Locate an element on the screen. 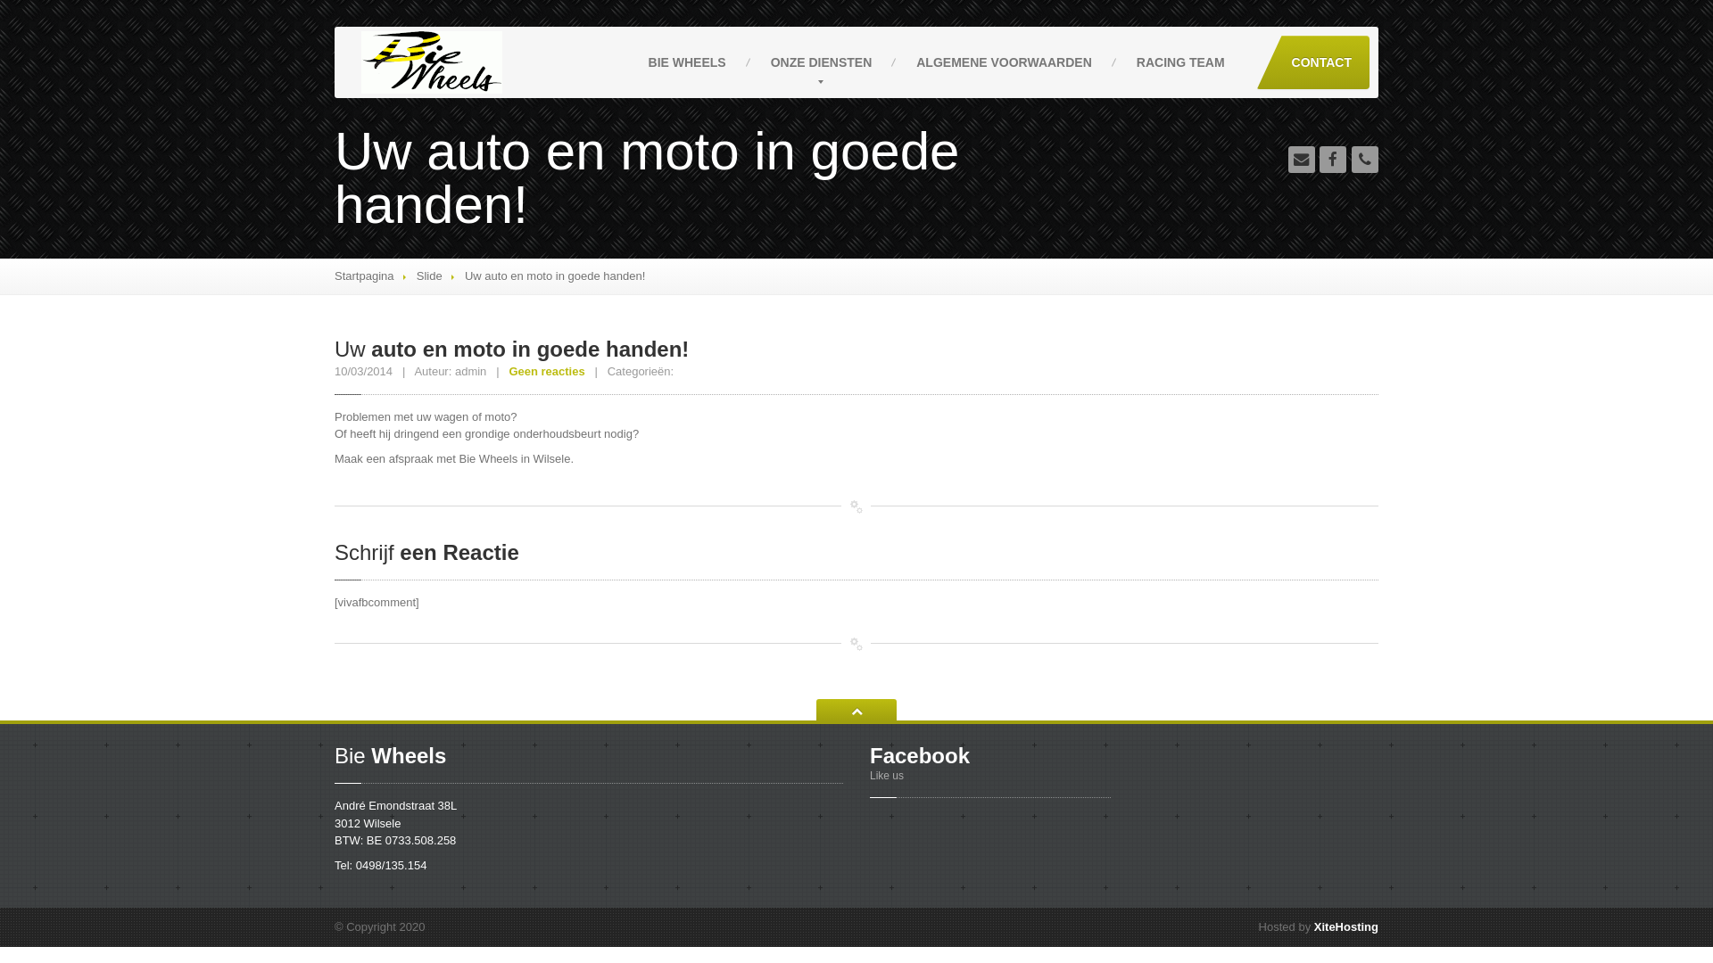 Image resolution: width=1713 pixels, height=963 pixels. Geen reacties is located at coordinates (546, 371).